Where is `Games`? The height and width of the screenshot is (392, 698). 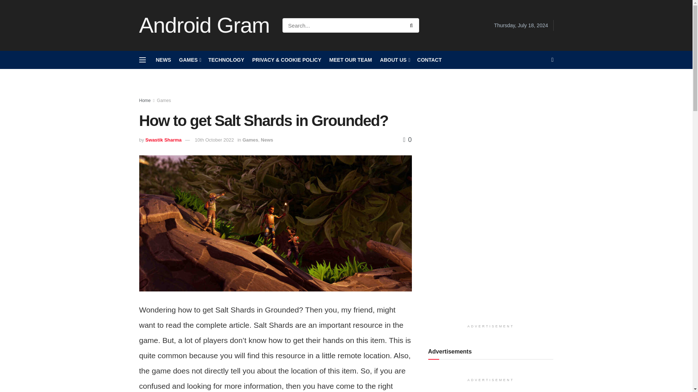 Games is located at coordinates (164, 101).